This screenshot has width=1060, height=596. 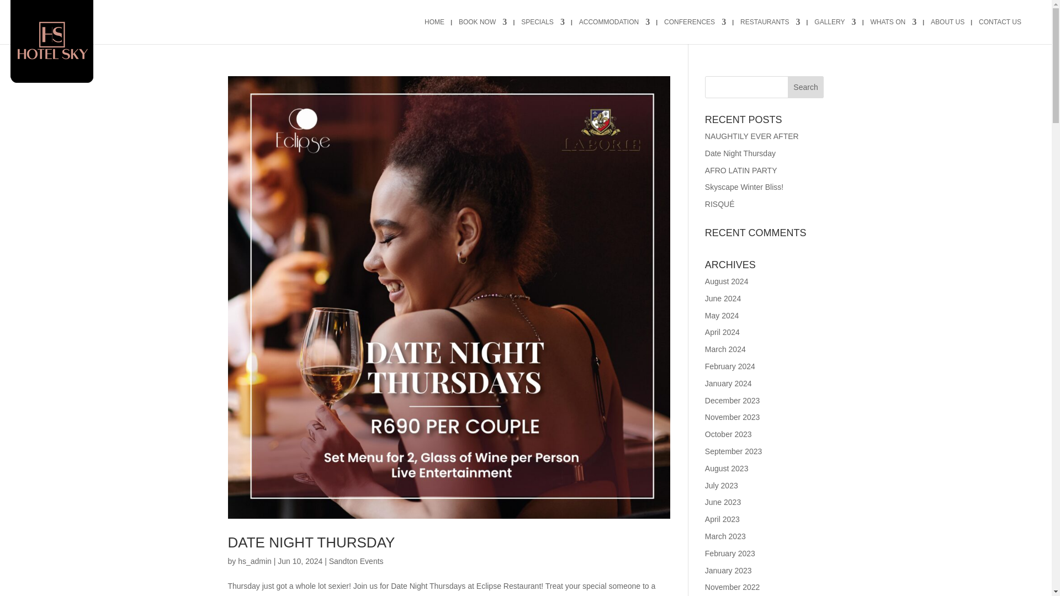 What do you see at coordinates (770, 31) in the screenshot?
I see `RESTAURANTS` at bounding box center [770, 31].